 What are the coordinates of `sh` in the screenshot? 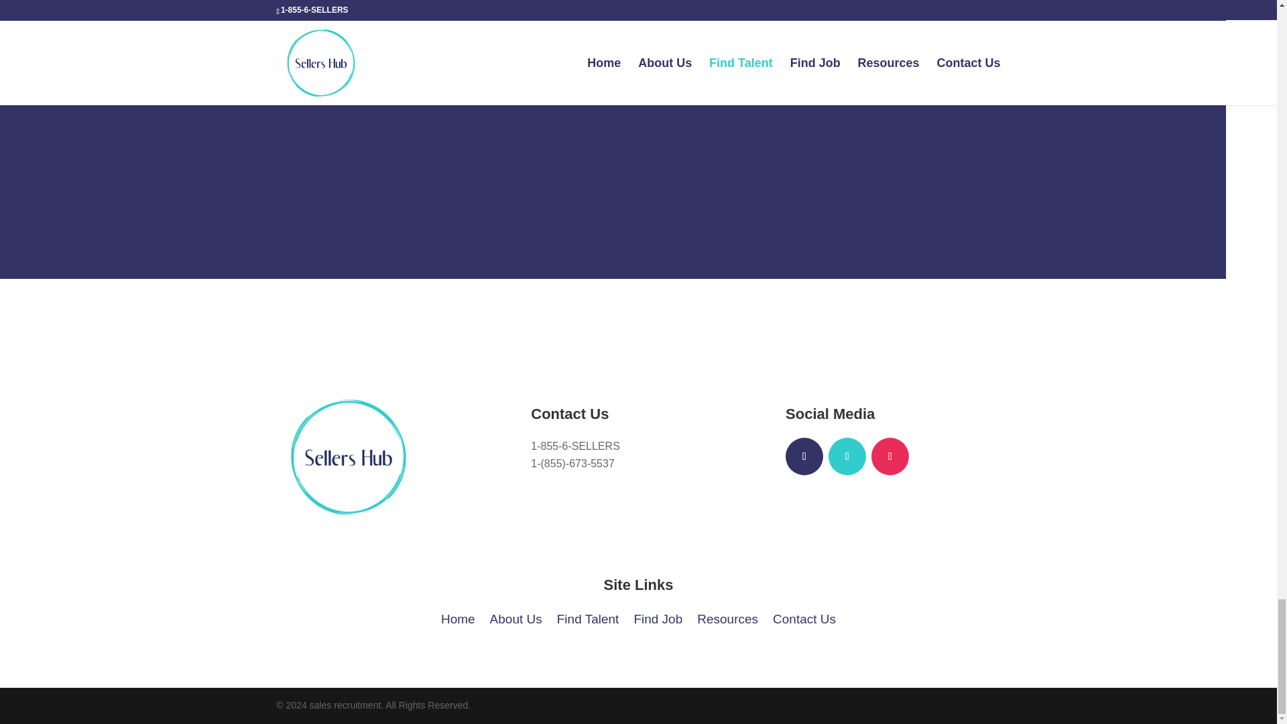 It's located at (349, 457).